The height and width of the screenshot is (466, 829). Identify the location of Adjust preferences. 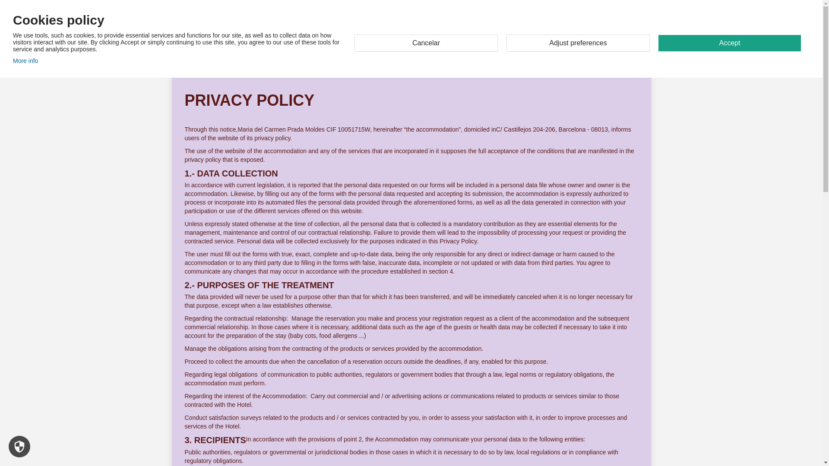
(578, 43).